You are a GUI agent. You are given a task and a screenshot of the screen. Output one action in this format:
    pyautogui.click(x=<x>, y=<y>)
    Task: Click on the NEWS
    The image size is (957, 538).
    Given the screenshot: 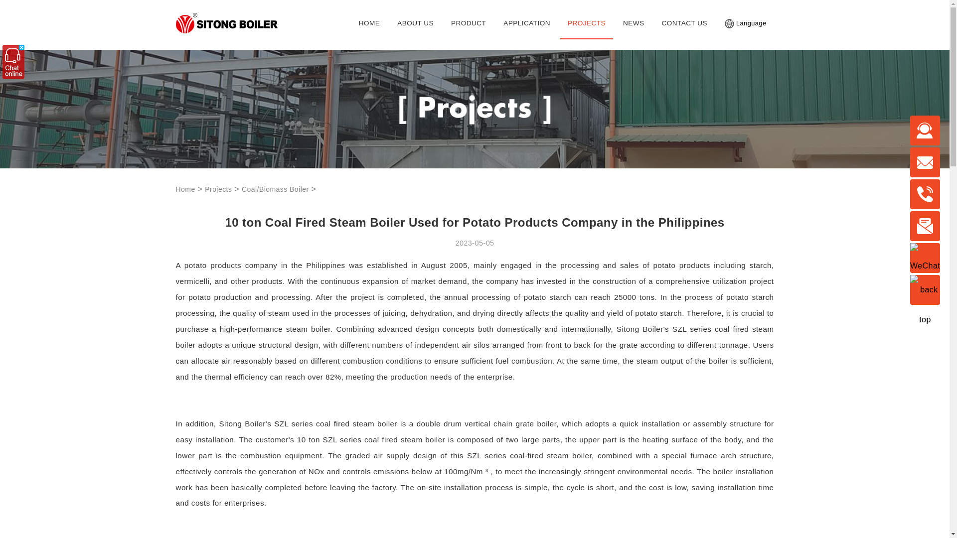 What is the action you would take?
    pyautogui.click(x=633, y=23)
    